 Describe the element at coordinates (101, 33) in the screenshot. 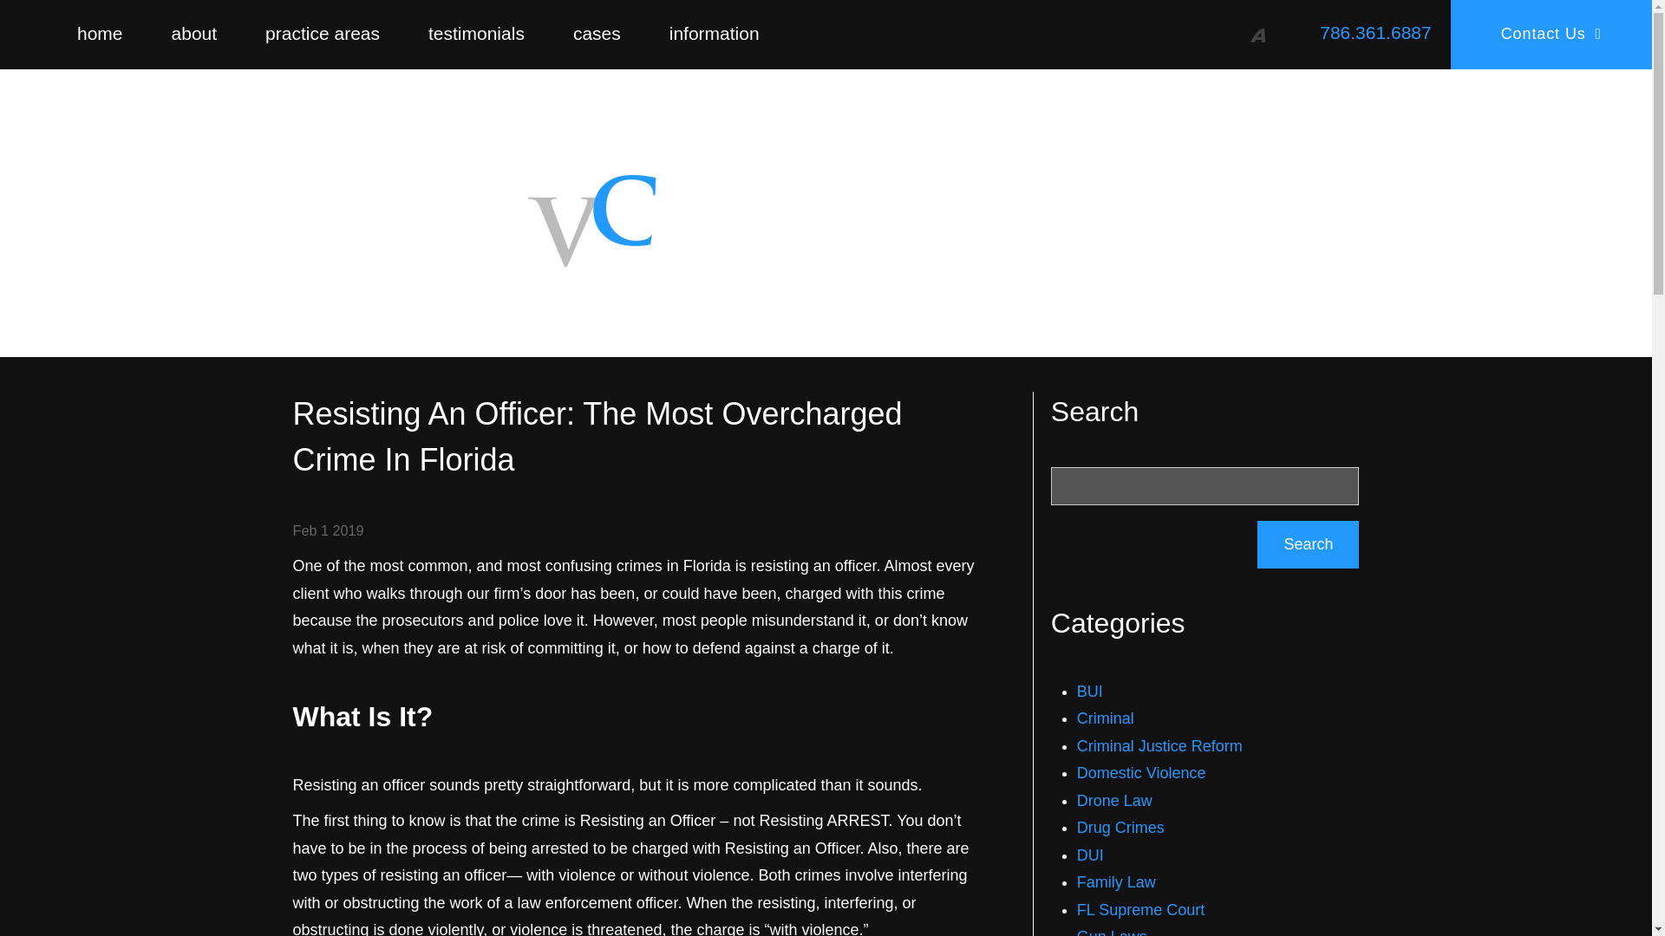

I see `home` at that location.